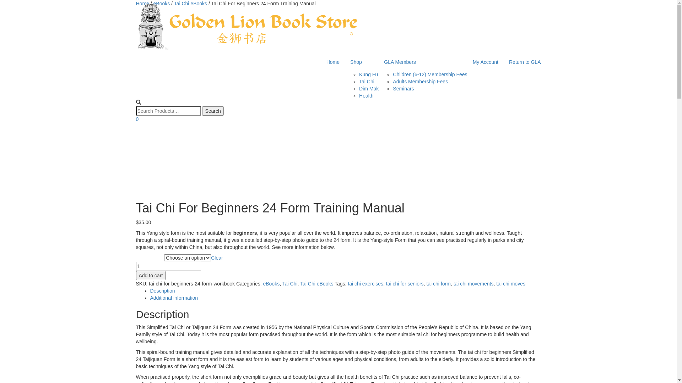 This screenshot has height=383, width=682. Describe the element at coordinates (366, 96) in the screenshot. I see `Health` at that location.